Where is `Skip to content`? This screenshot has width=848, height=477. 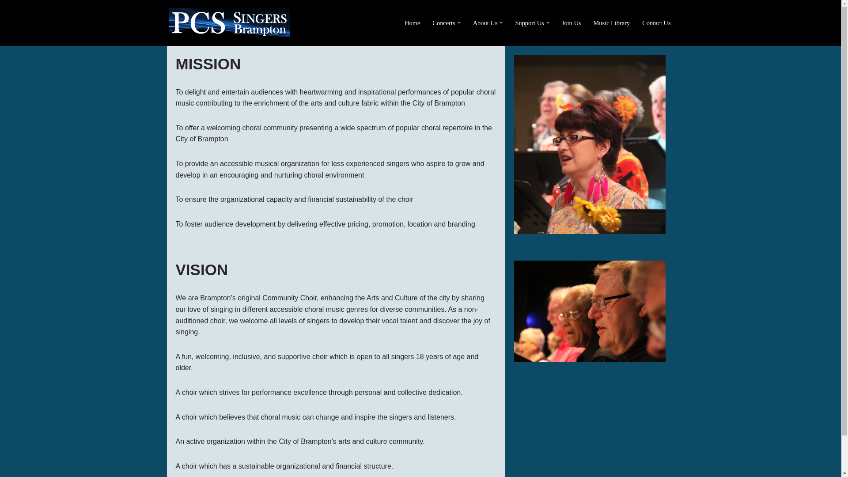 Skip to content is located at coordinates (7, 19).